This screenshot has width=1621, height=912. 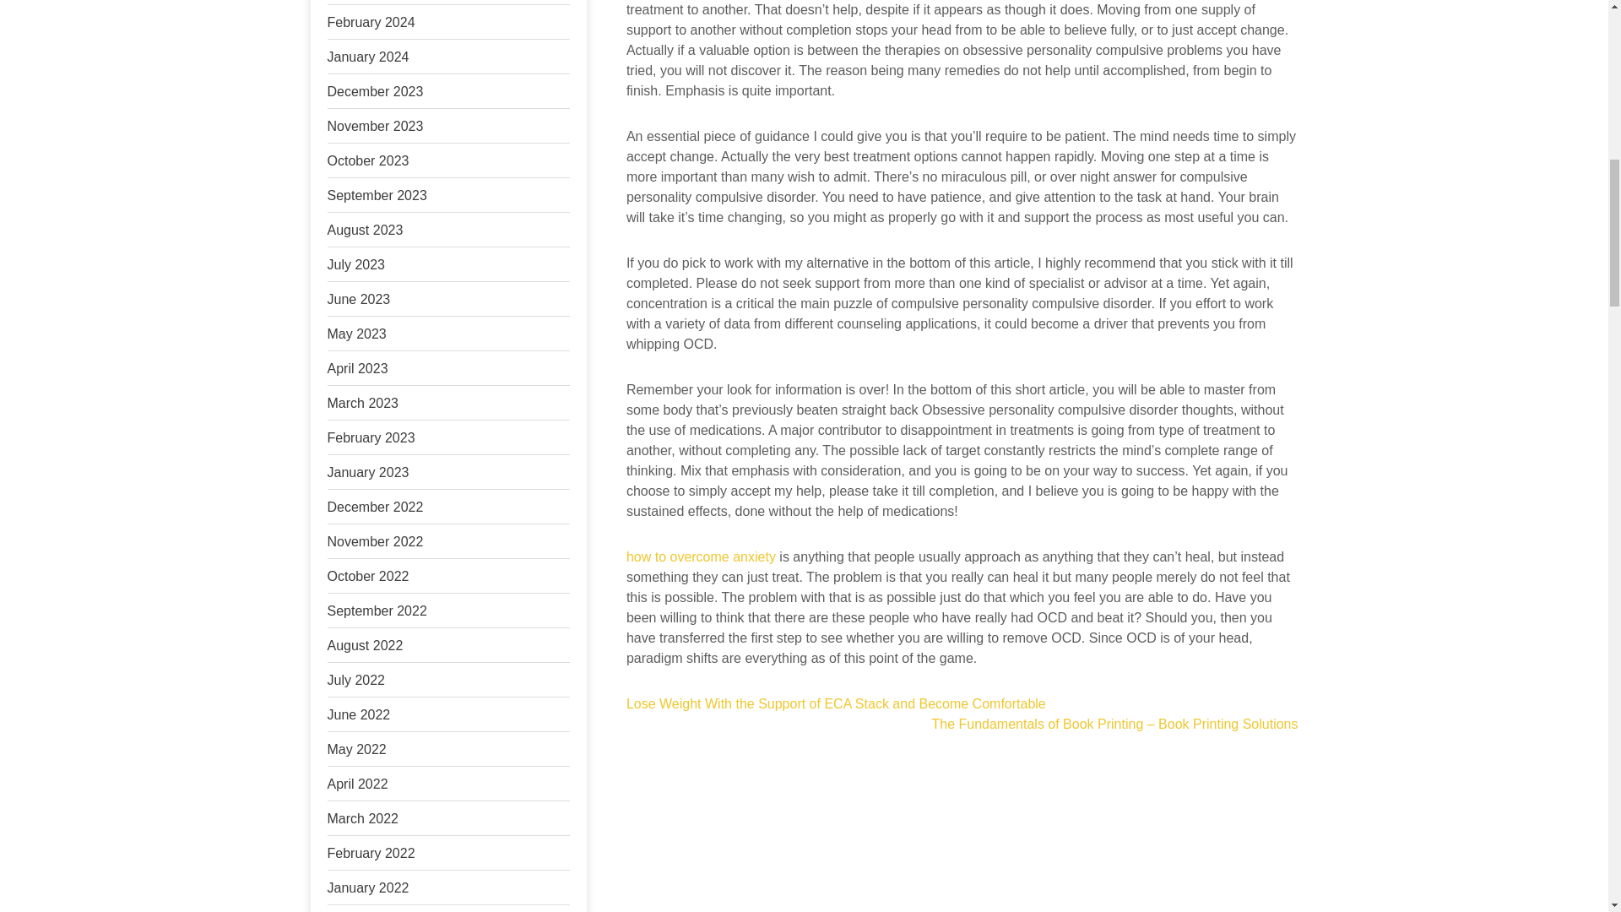 I want to click on February 2024, so click(x=371, y=22).